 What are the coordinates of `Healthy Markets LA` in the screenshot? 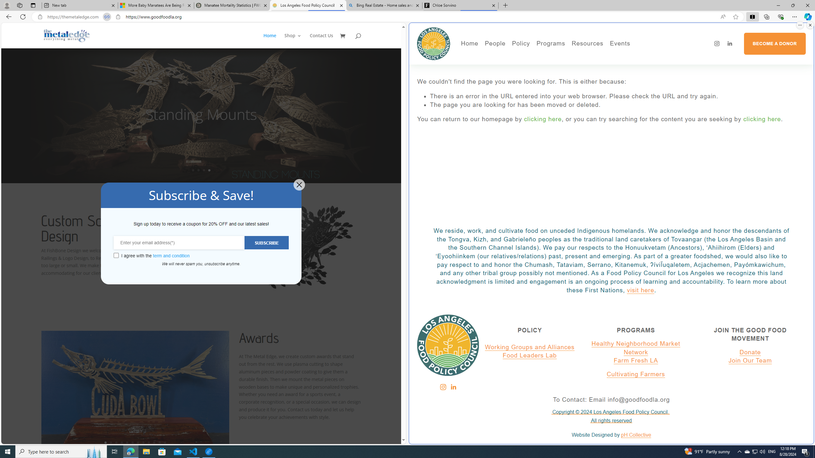 It's located at (568, 56).